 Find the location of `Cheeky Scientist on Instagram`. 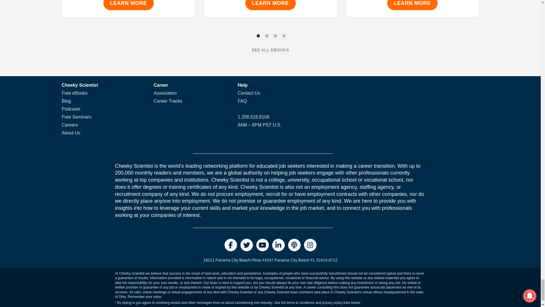

Cheeky Scientist on Instagram is located at coordinates (310, 245).